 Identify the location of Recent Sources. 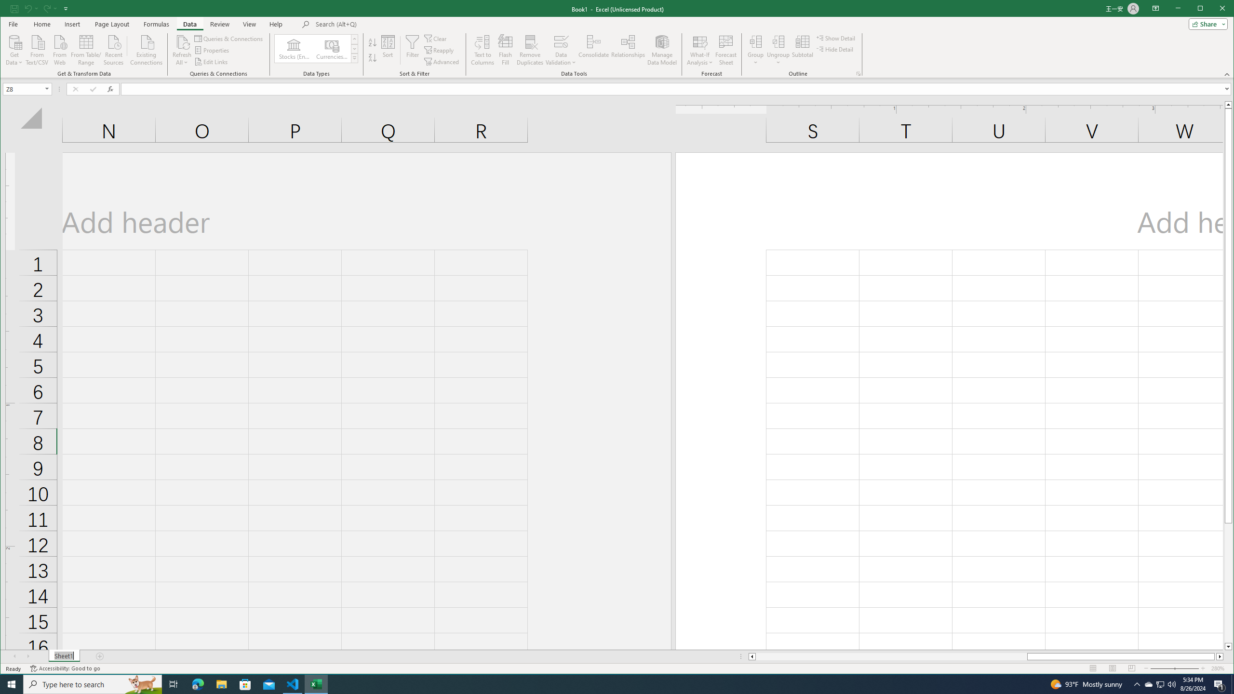
(113, 49).